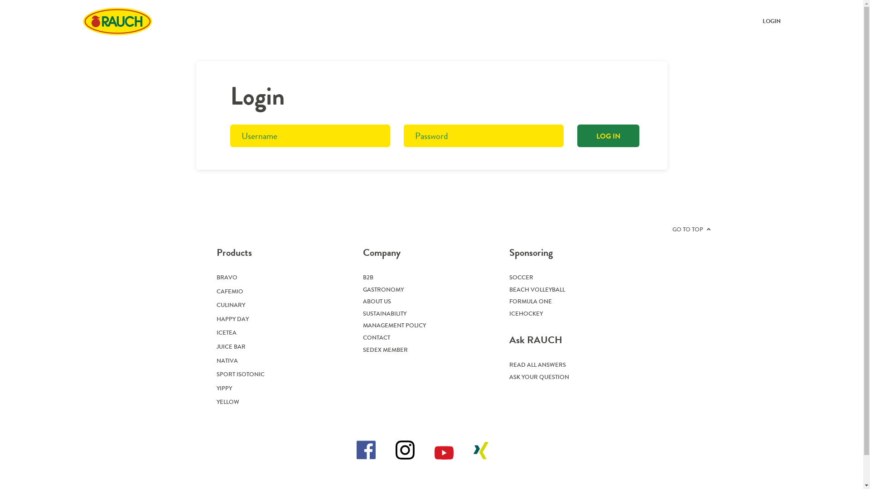 Image resolution: width=870 pixels, height=489 pixels. I want to click on ASK YOUR QUESTION, so click(539, 377).